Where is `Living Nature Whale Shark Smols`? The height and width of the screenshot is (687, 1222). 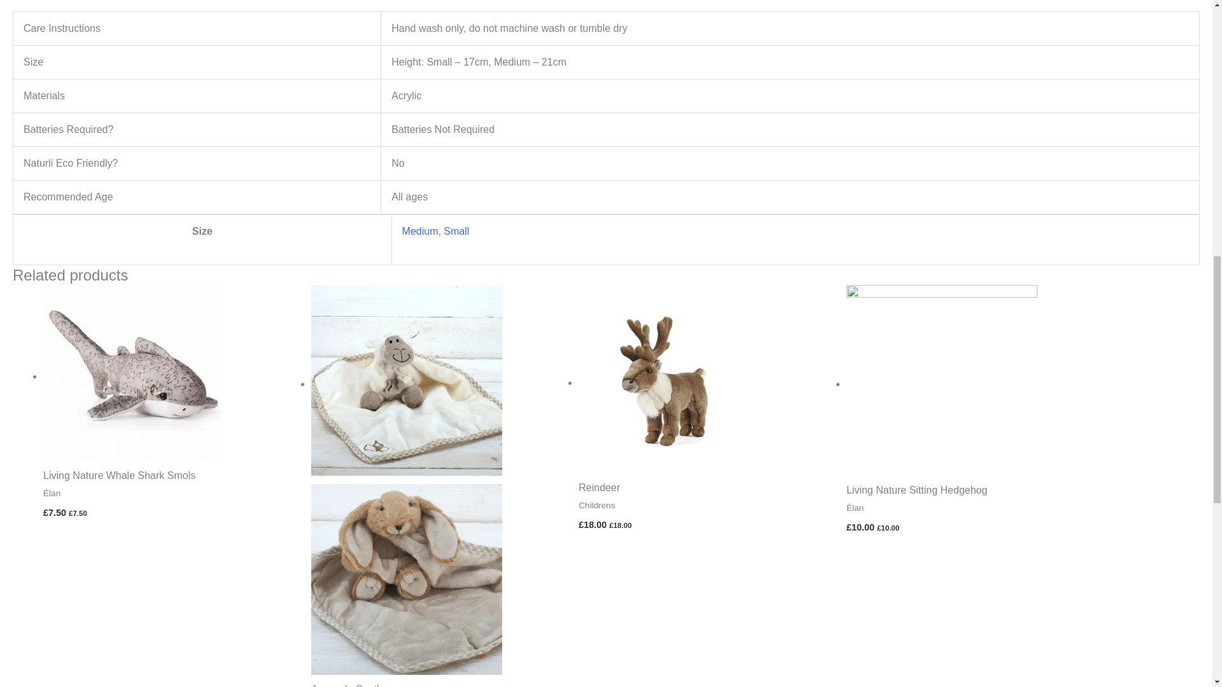 Living Nature Whale Shark Smols is located at coordinates (171, 476).